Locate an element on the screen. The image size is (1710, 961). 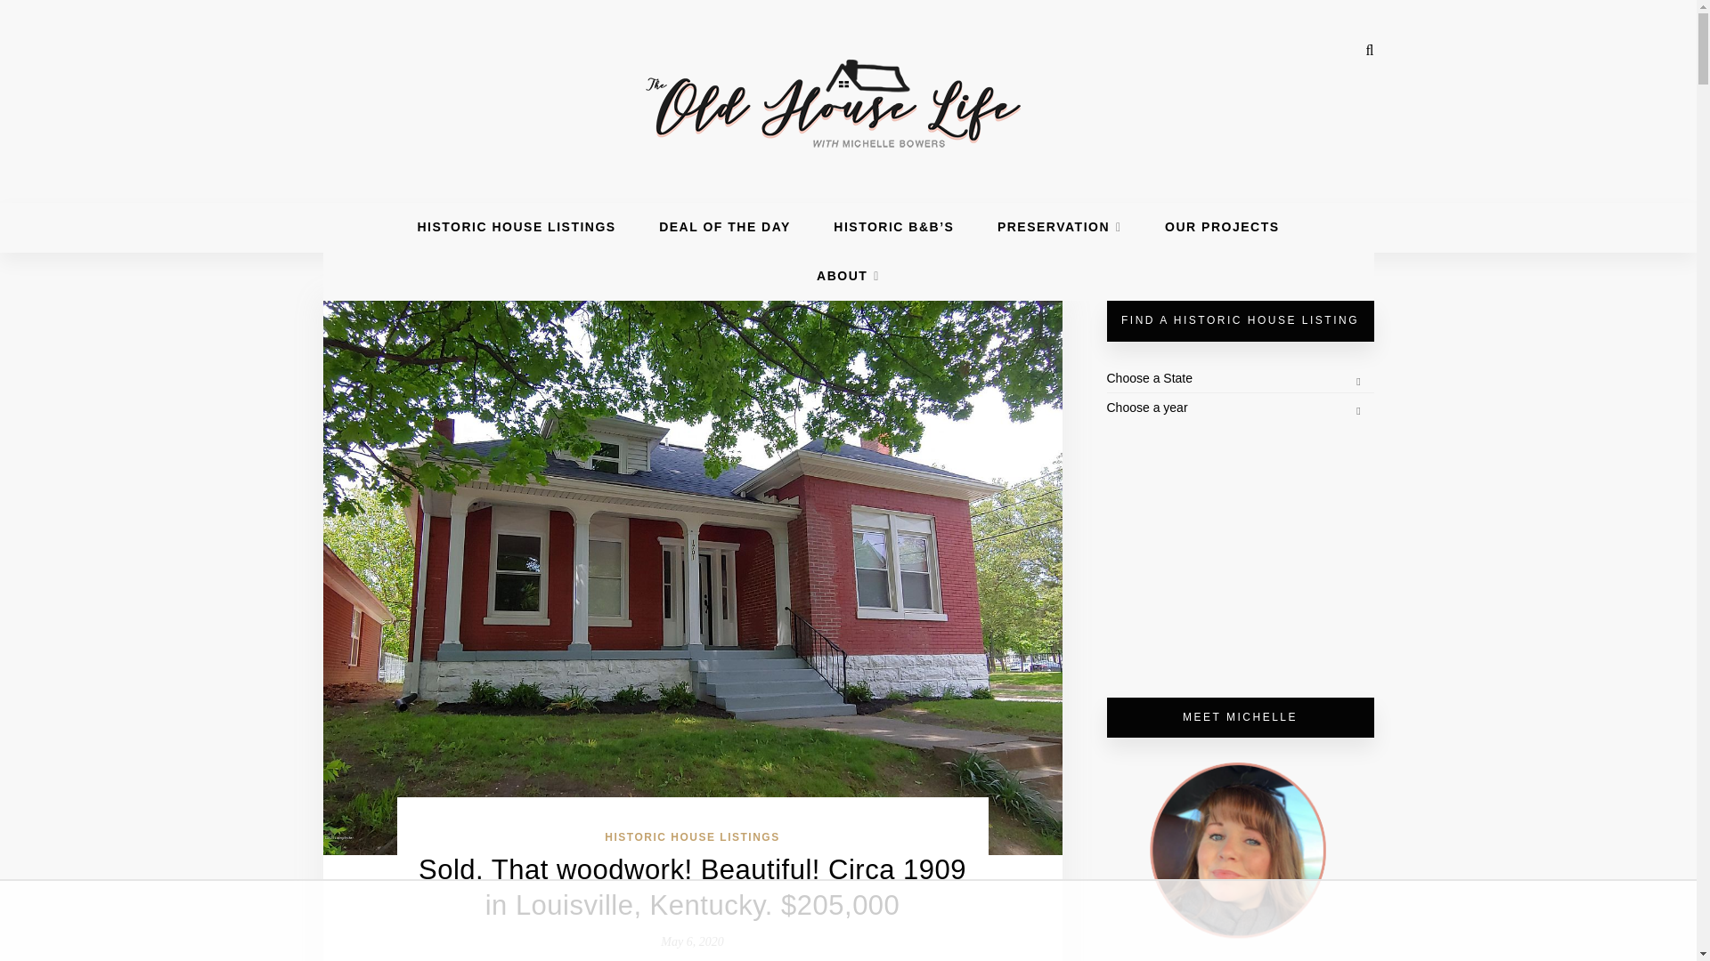
DEAL OF THE DAY is located at coordinates (724, 226).